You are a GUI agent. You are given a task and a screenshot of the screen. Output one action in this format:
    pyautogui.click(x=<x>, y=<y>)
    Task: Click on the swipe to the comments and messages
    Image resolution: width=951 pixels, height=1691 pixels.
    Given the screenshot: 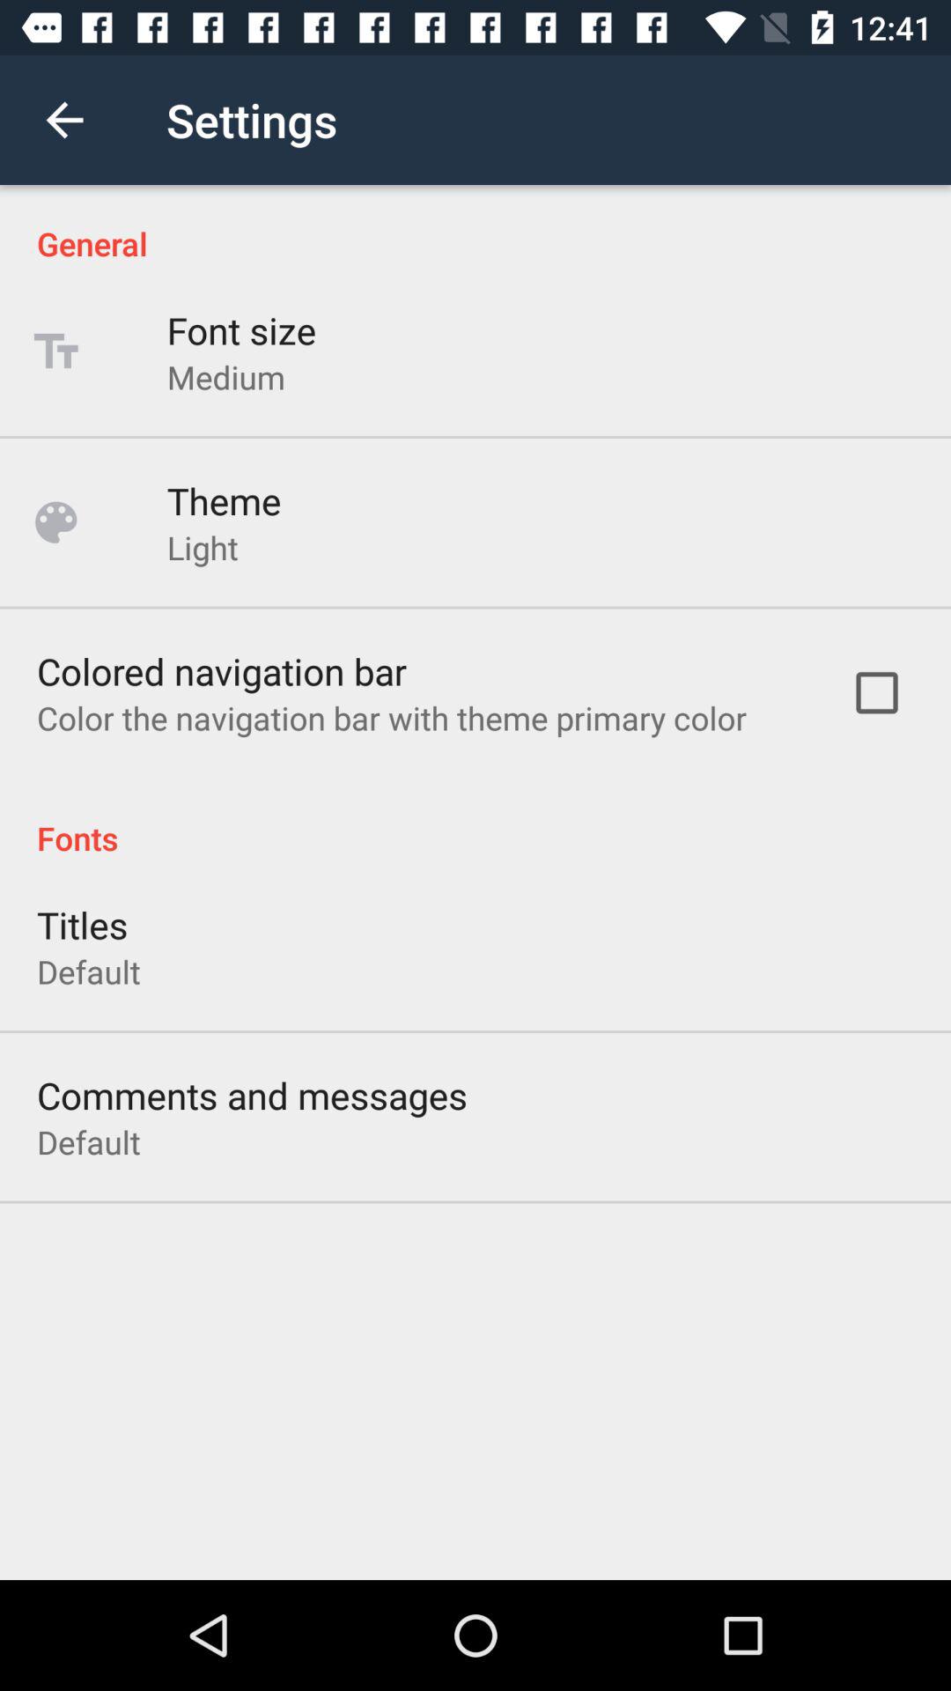 What is the action you would take?
    pyautogui.click(x=252, y=1096)
    